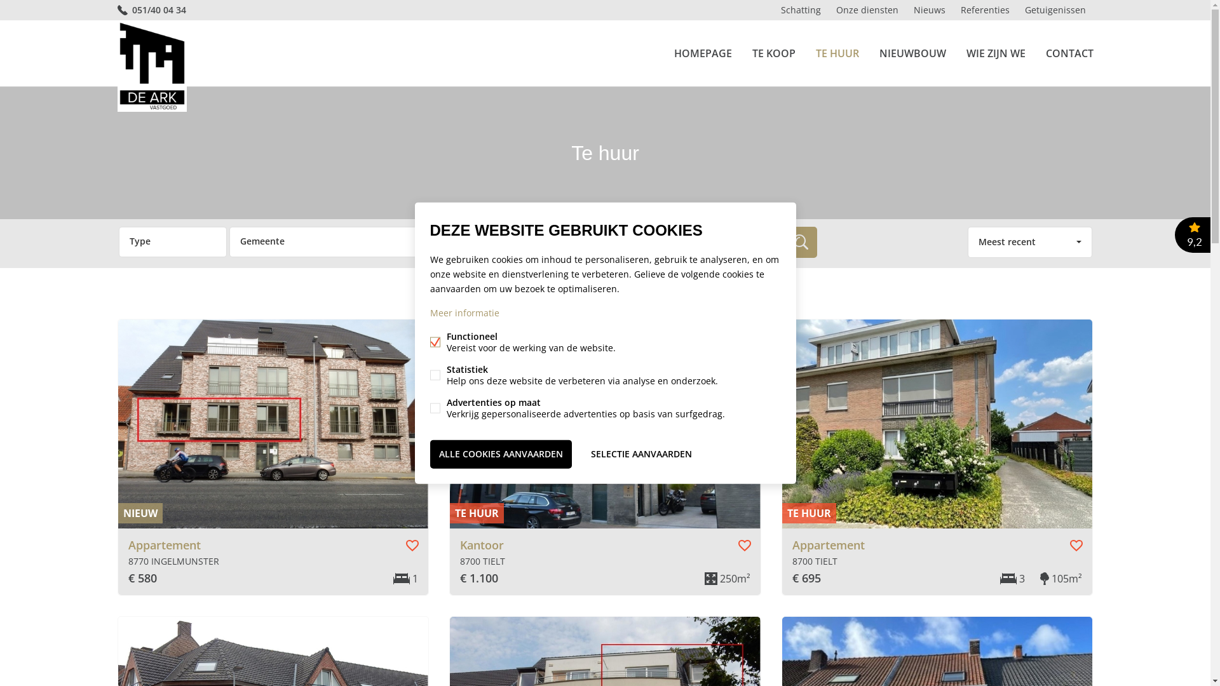  Describe the element at coordinates (985, 10) in the screenshot. I see `Referenties` at that location.